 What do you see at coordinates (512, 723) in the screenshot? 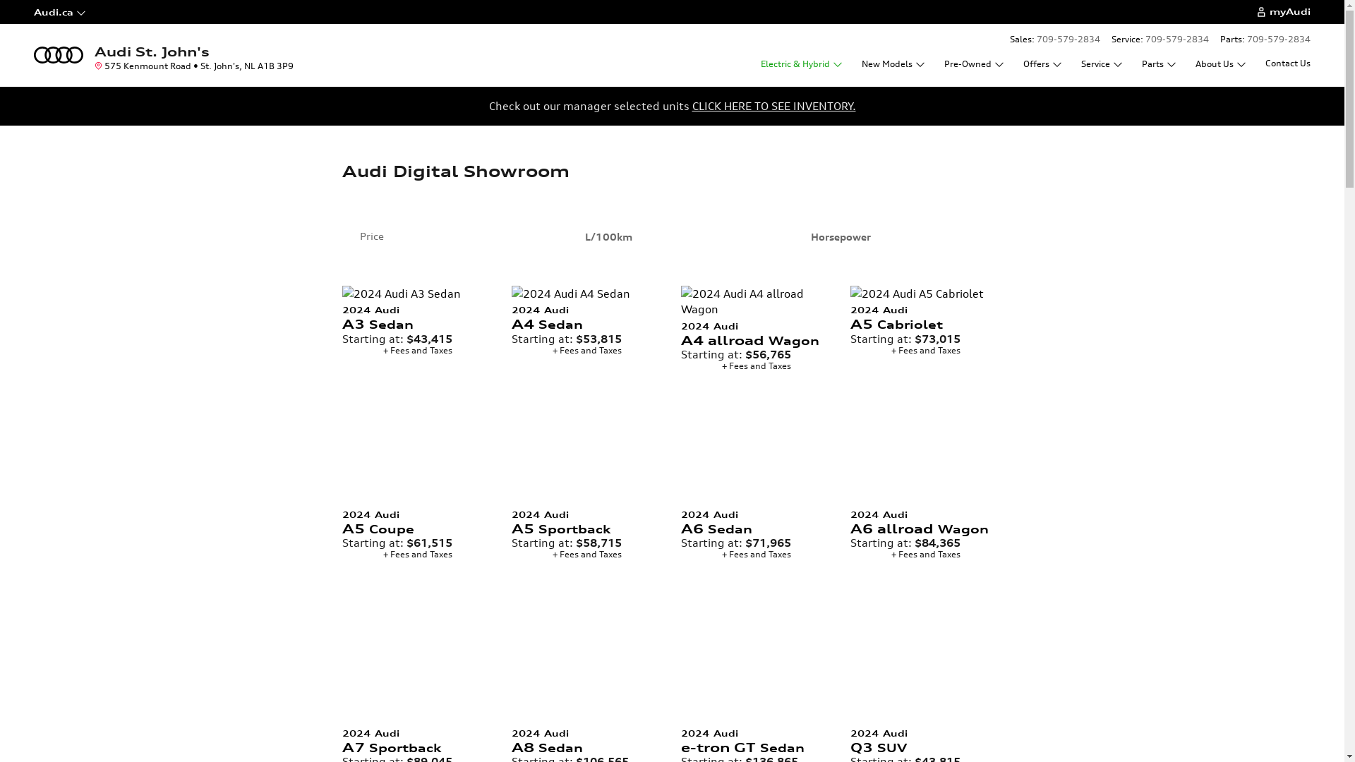
I see `2024 Audi A8 Sedan ` at bounding box center [512, 723].